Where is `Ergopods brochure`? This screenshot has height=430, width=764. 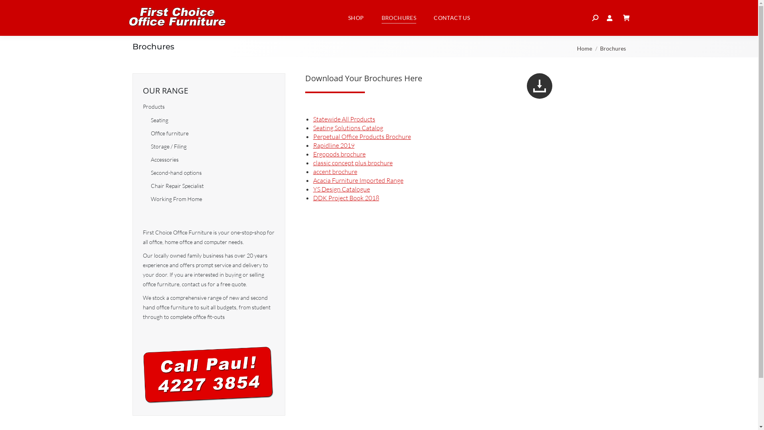 Ergopods brochure is located at coordinates (339, 154).